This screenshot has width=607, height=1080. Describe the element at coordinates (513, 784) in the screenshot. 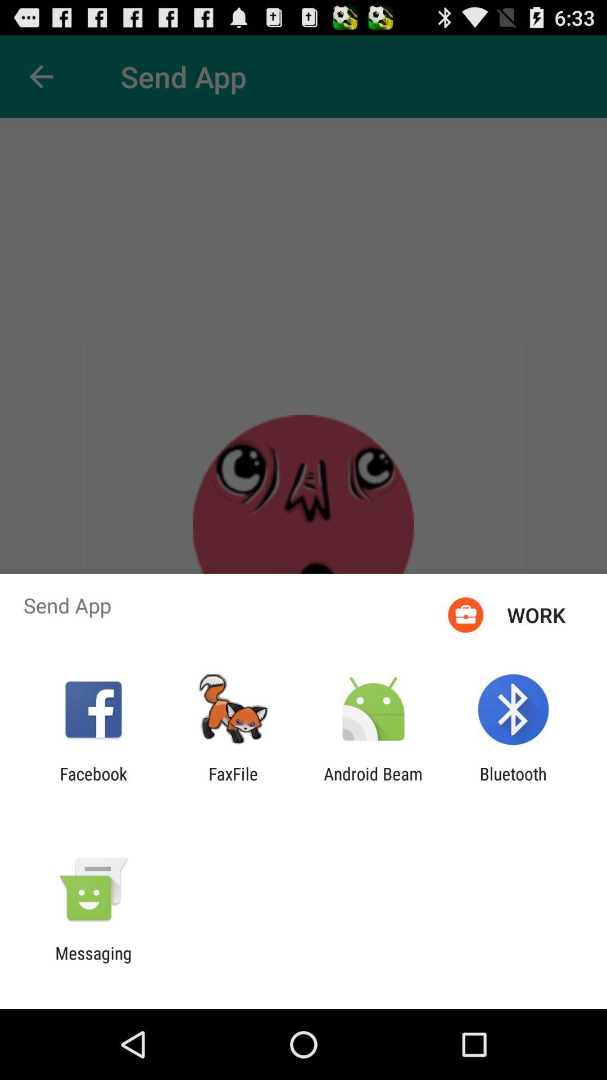

I see `press the bluetooth at the bottom right corner` at that location.